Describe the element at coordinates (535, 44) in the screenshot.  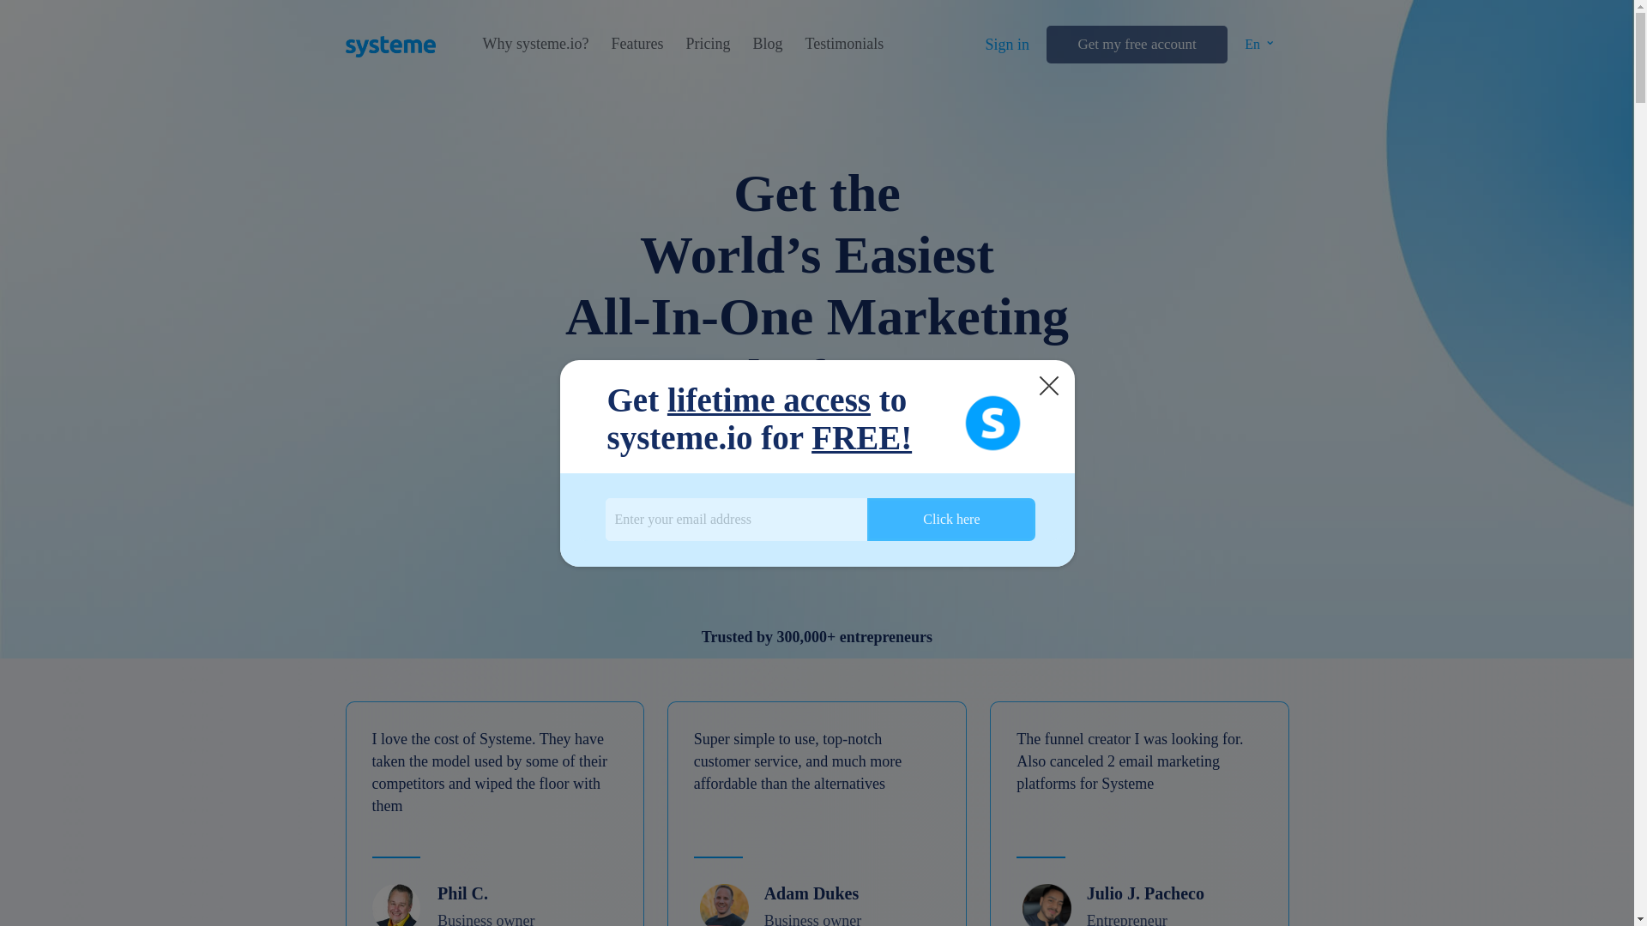
I see `Why systeme.io?` at that location.